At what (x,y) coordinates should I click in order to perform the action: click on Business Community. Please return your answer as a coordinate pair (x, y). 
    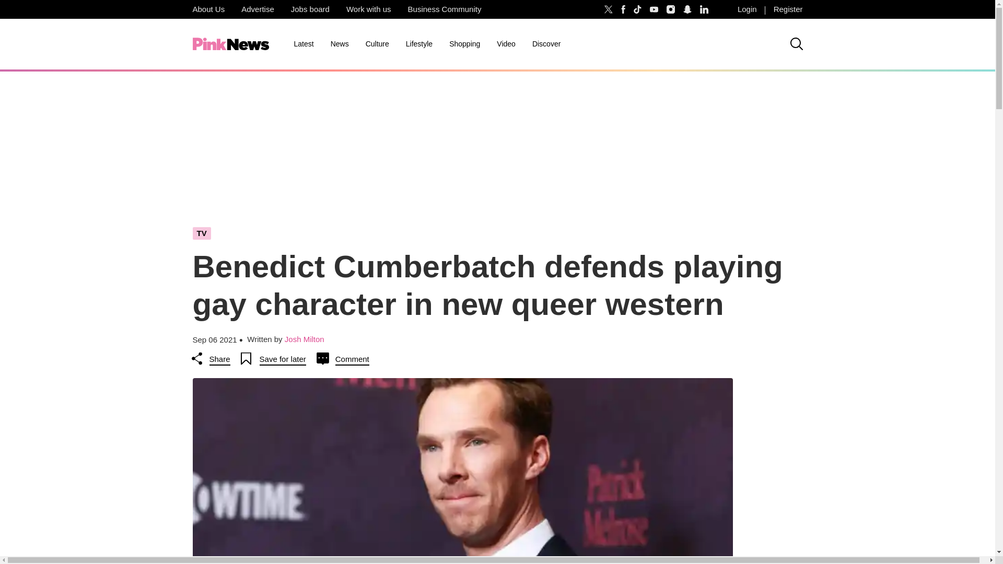
    Looking at the image, I should click on (445, 9).